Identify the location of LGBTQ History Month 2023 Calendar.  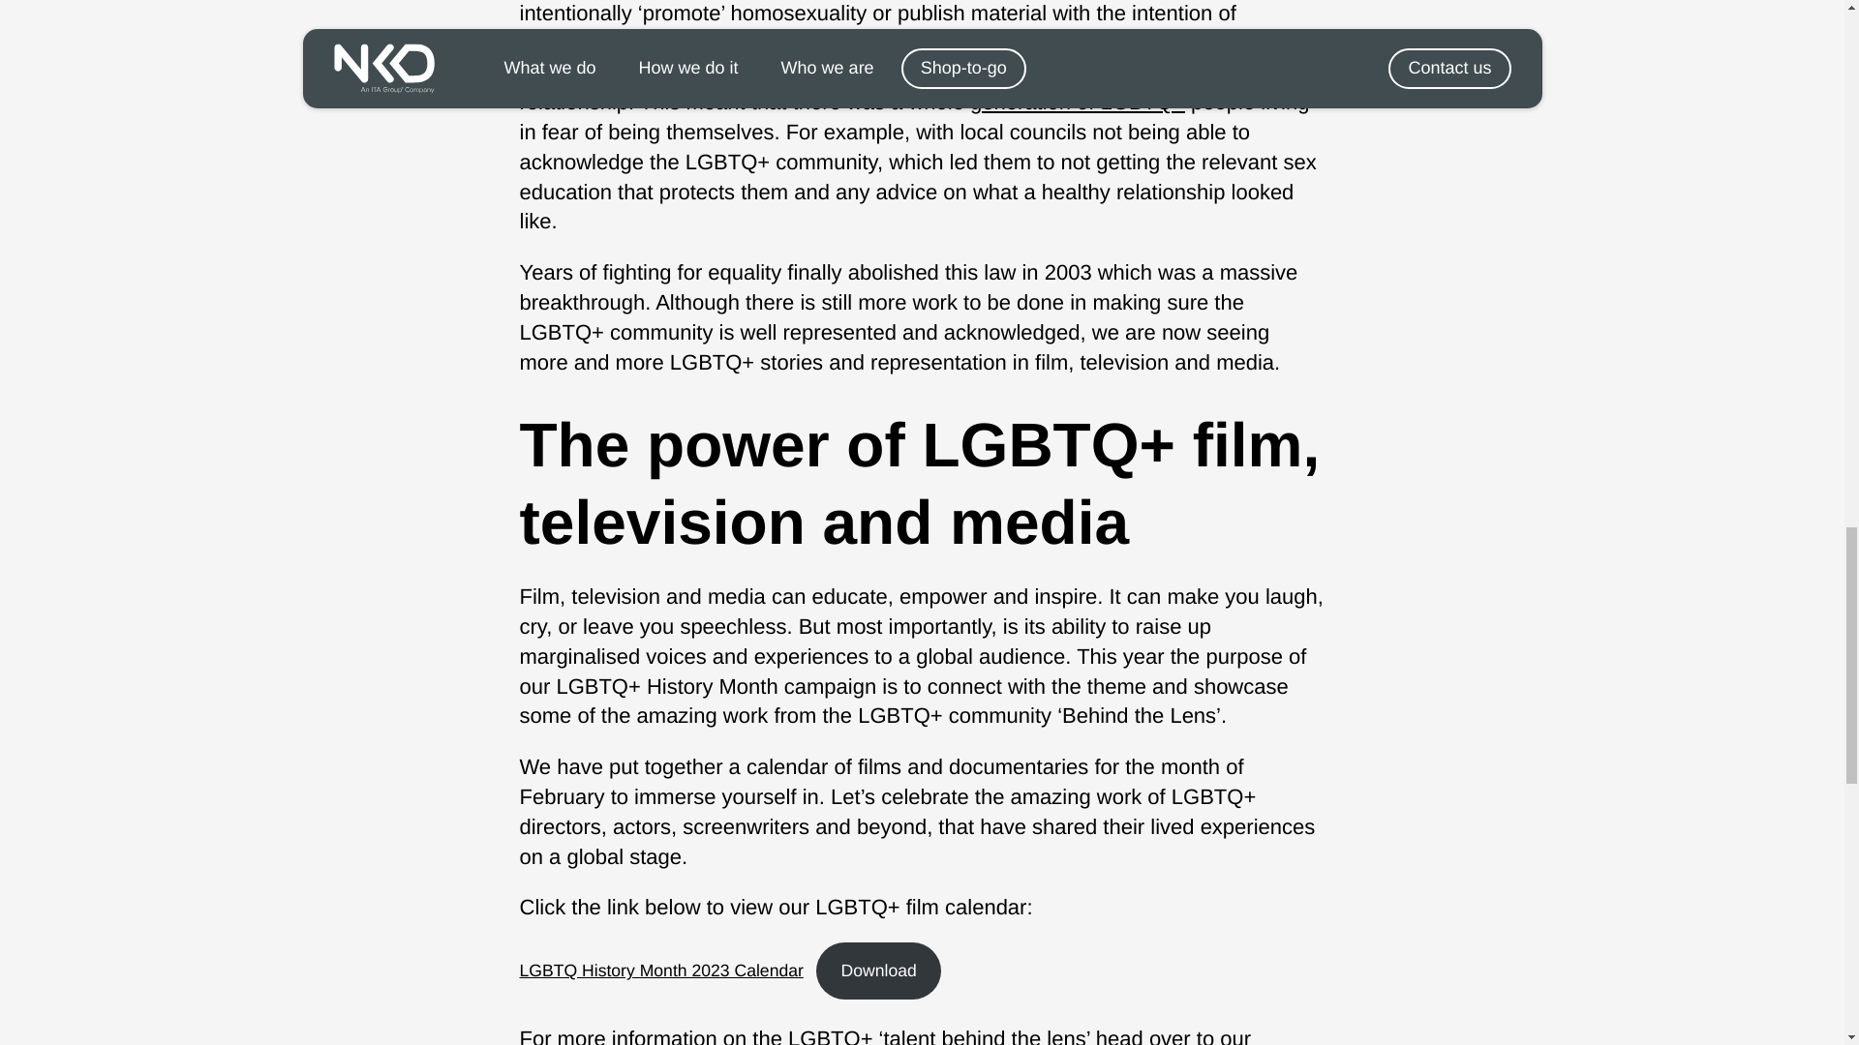
(660, 970).